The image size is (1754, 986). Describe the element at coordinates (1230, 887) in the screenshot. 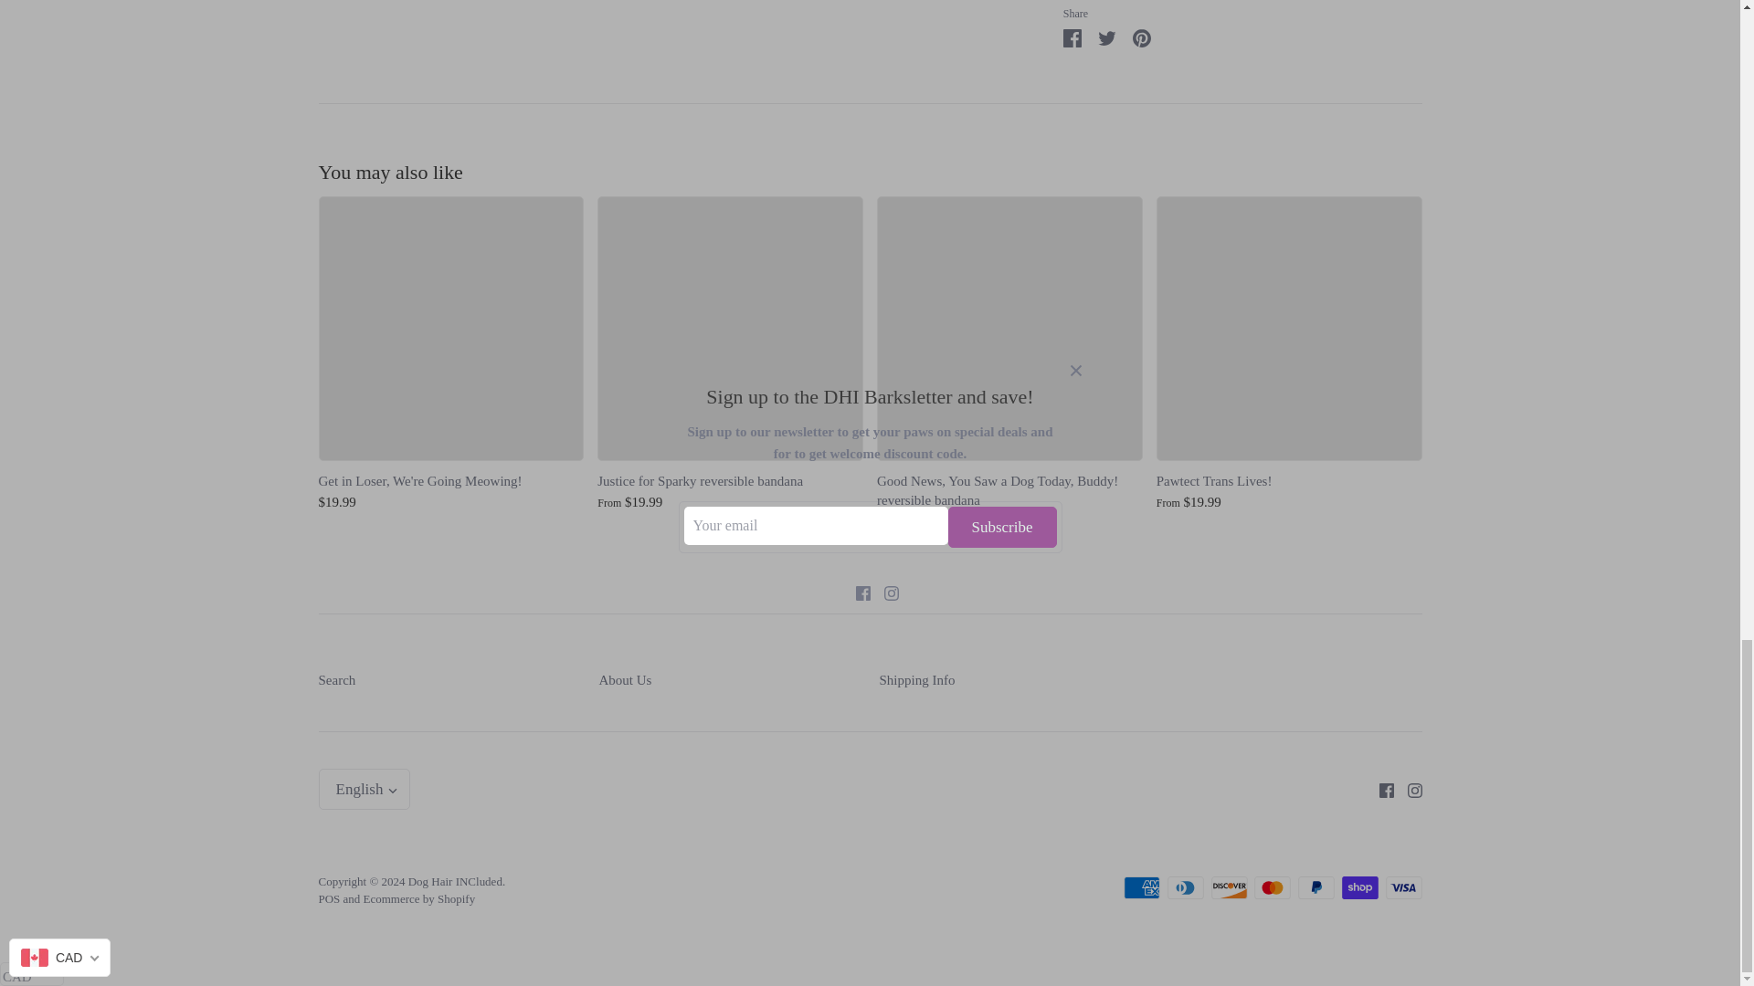

I see `Discover` at that location.